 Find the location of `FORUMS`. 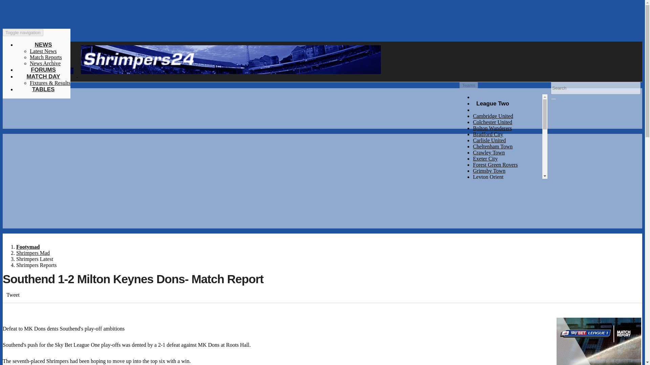

FORUMS is located at coordinates (43, 70).